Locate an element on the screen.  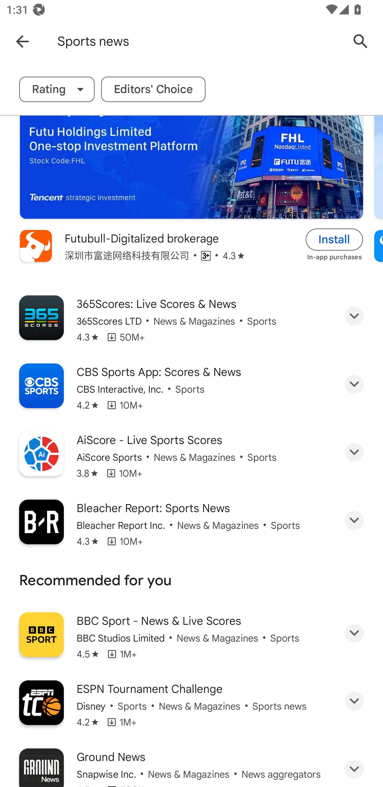
Expand content for CBS Sports App: Scores & News is located at coordinates (354, 384).